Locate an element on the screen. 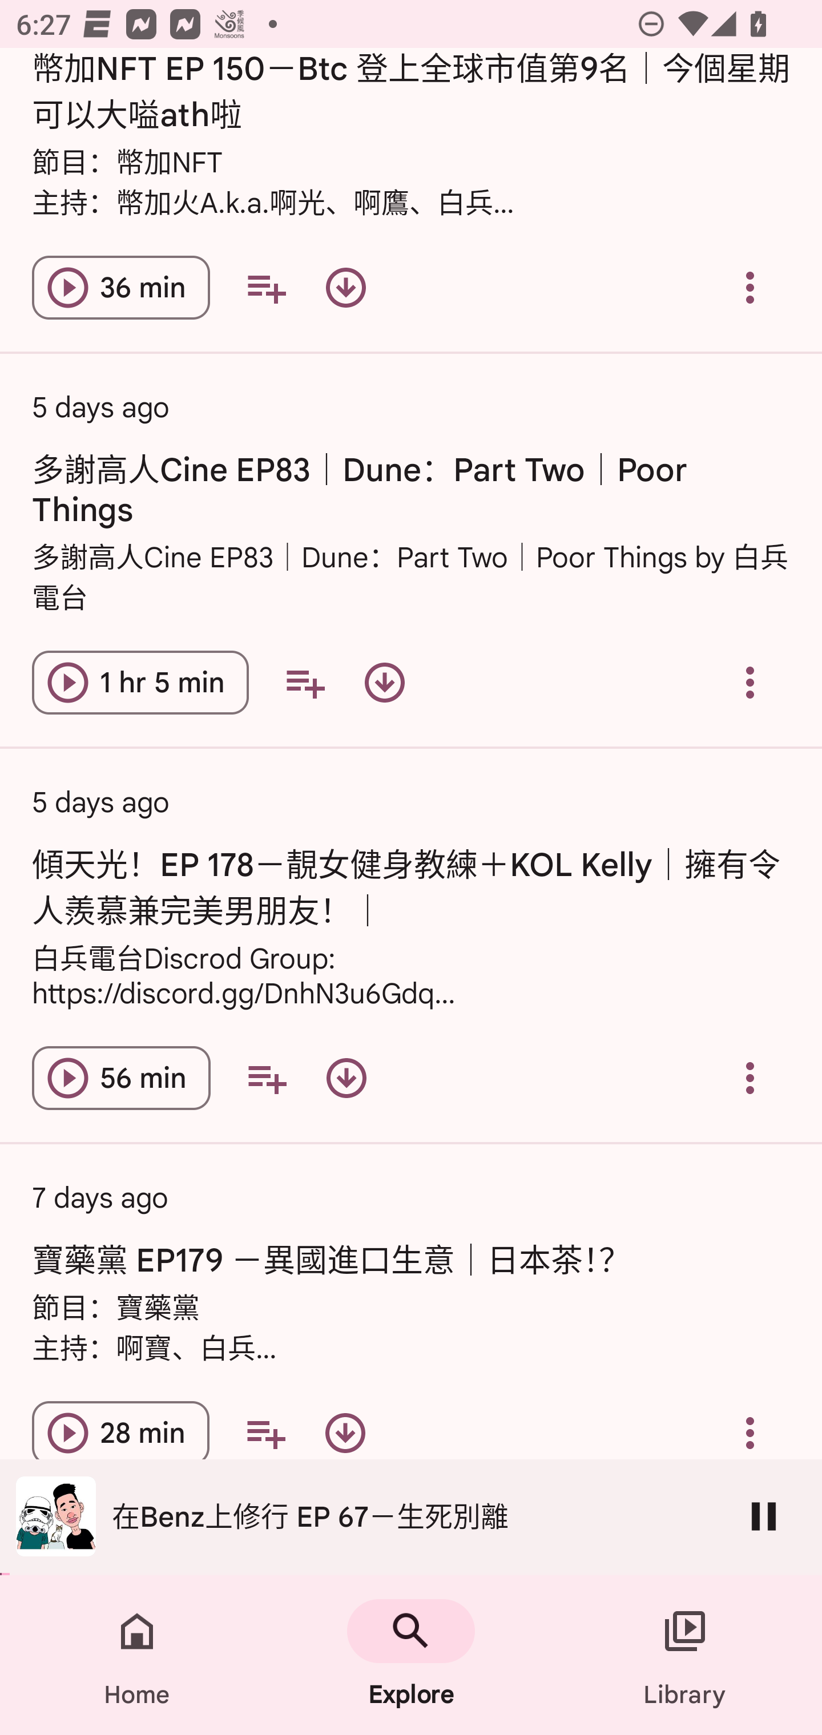  Home is located at coordinates (137, 1655).